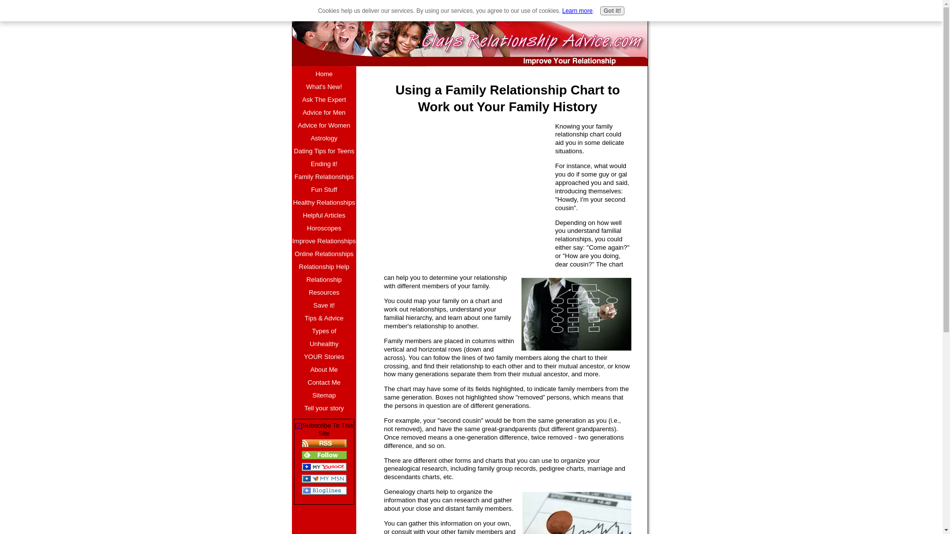  Describe the element at coordinates (324, 112) in the screenshot. I see `Advice for Men` at that location.